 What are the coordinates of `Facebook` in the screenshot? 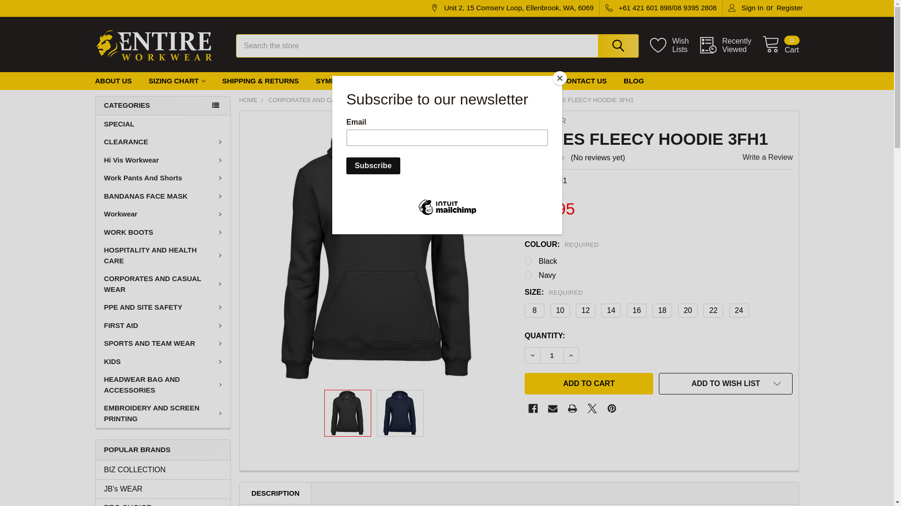 It's located at (533, 409).